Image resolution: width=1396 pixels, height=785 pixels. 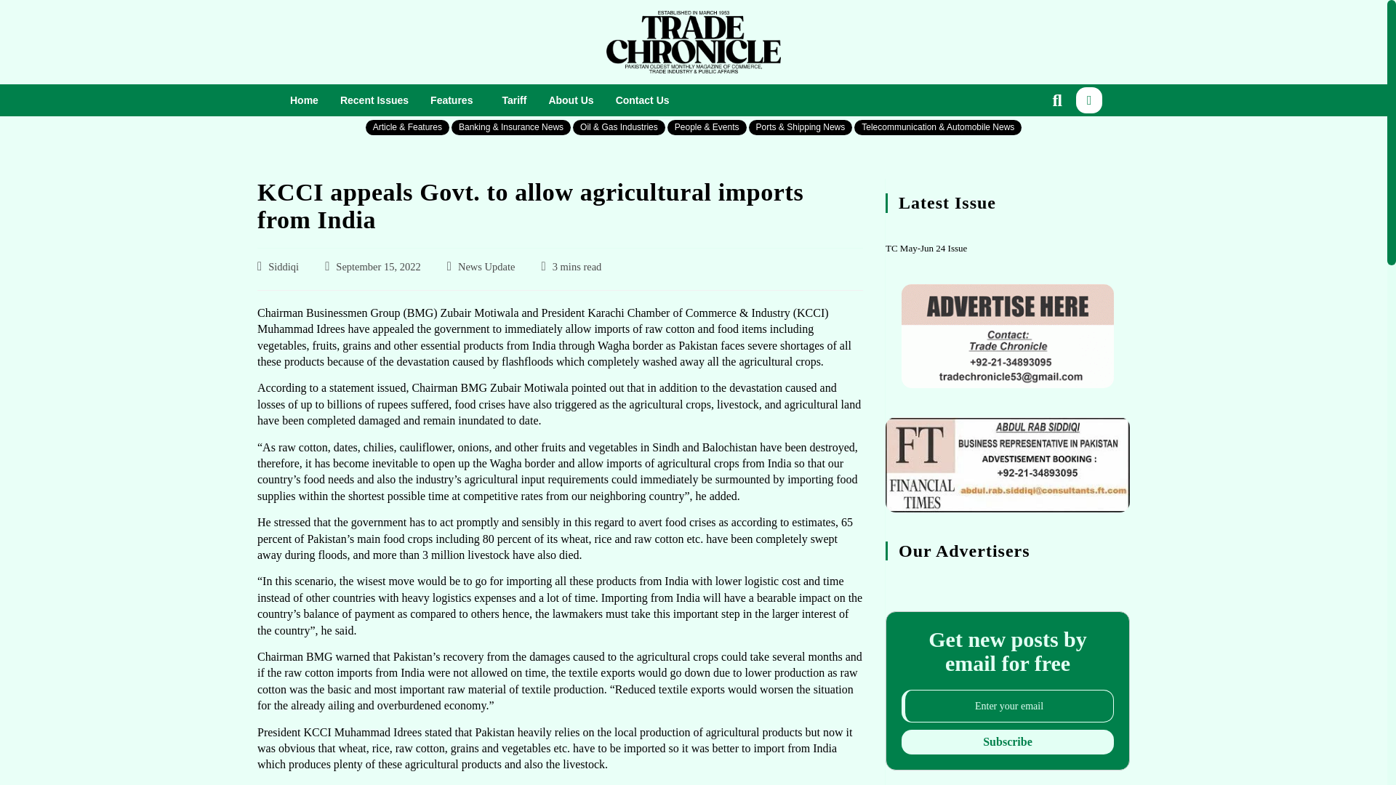 What do you see at coordinates (486, 266) in the screenshot?
I see `News Update` at bounding box center [486, 266].